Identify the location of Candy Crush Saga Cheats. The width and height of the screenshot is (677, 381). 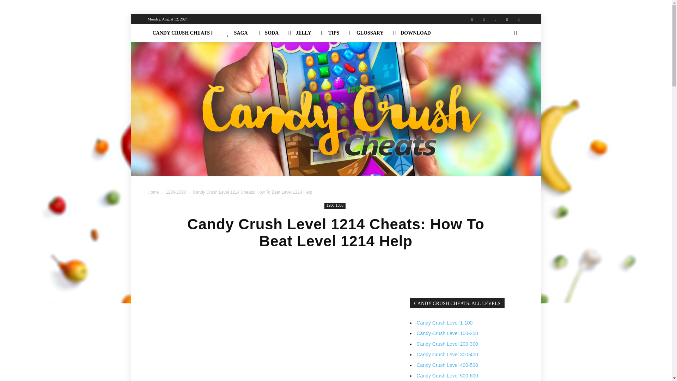
(237, 33).